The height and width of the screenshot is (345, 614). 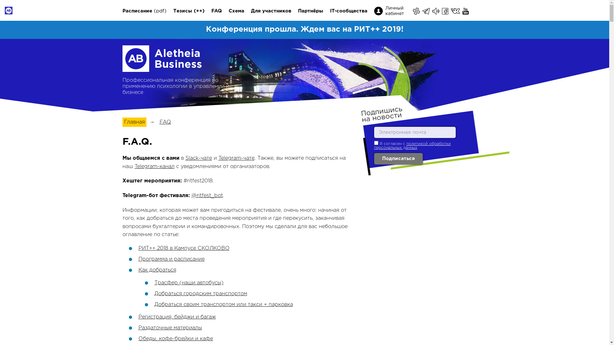 I want to click on @ritfest_bot, so click(x=207, y=195).